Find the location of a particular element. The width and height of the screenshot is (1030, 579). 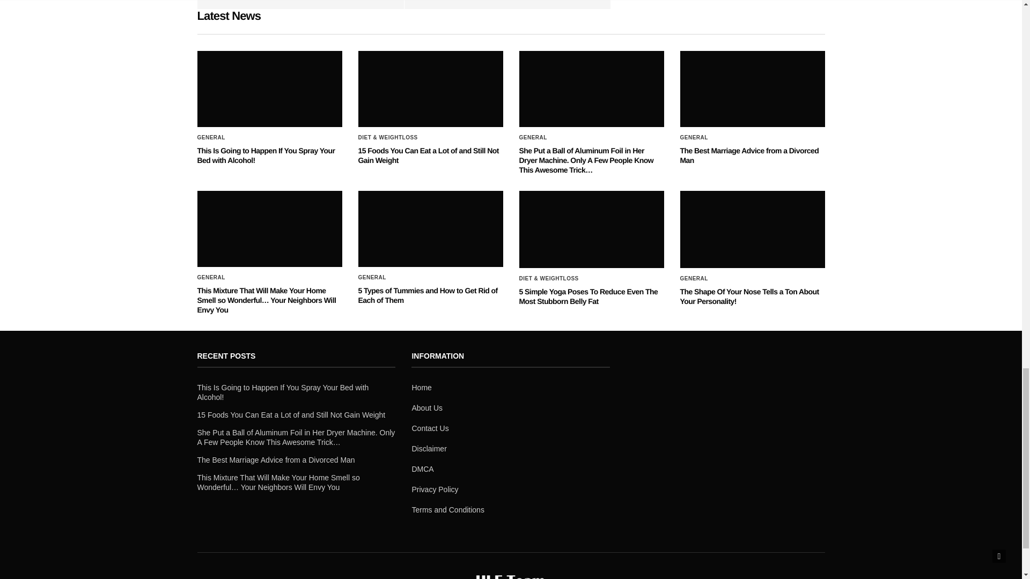

15 Foods You Can Eat a Lot of and Still Not Gain Weight is located at coordinates (431, 89).